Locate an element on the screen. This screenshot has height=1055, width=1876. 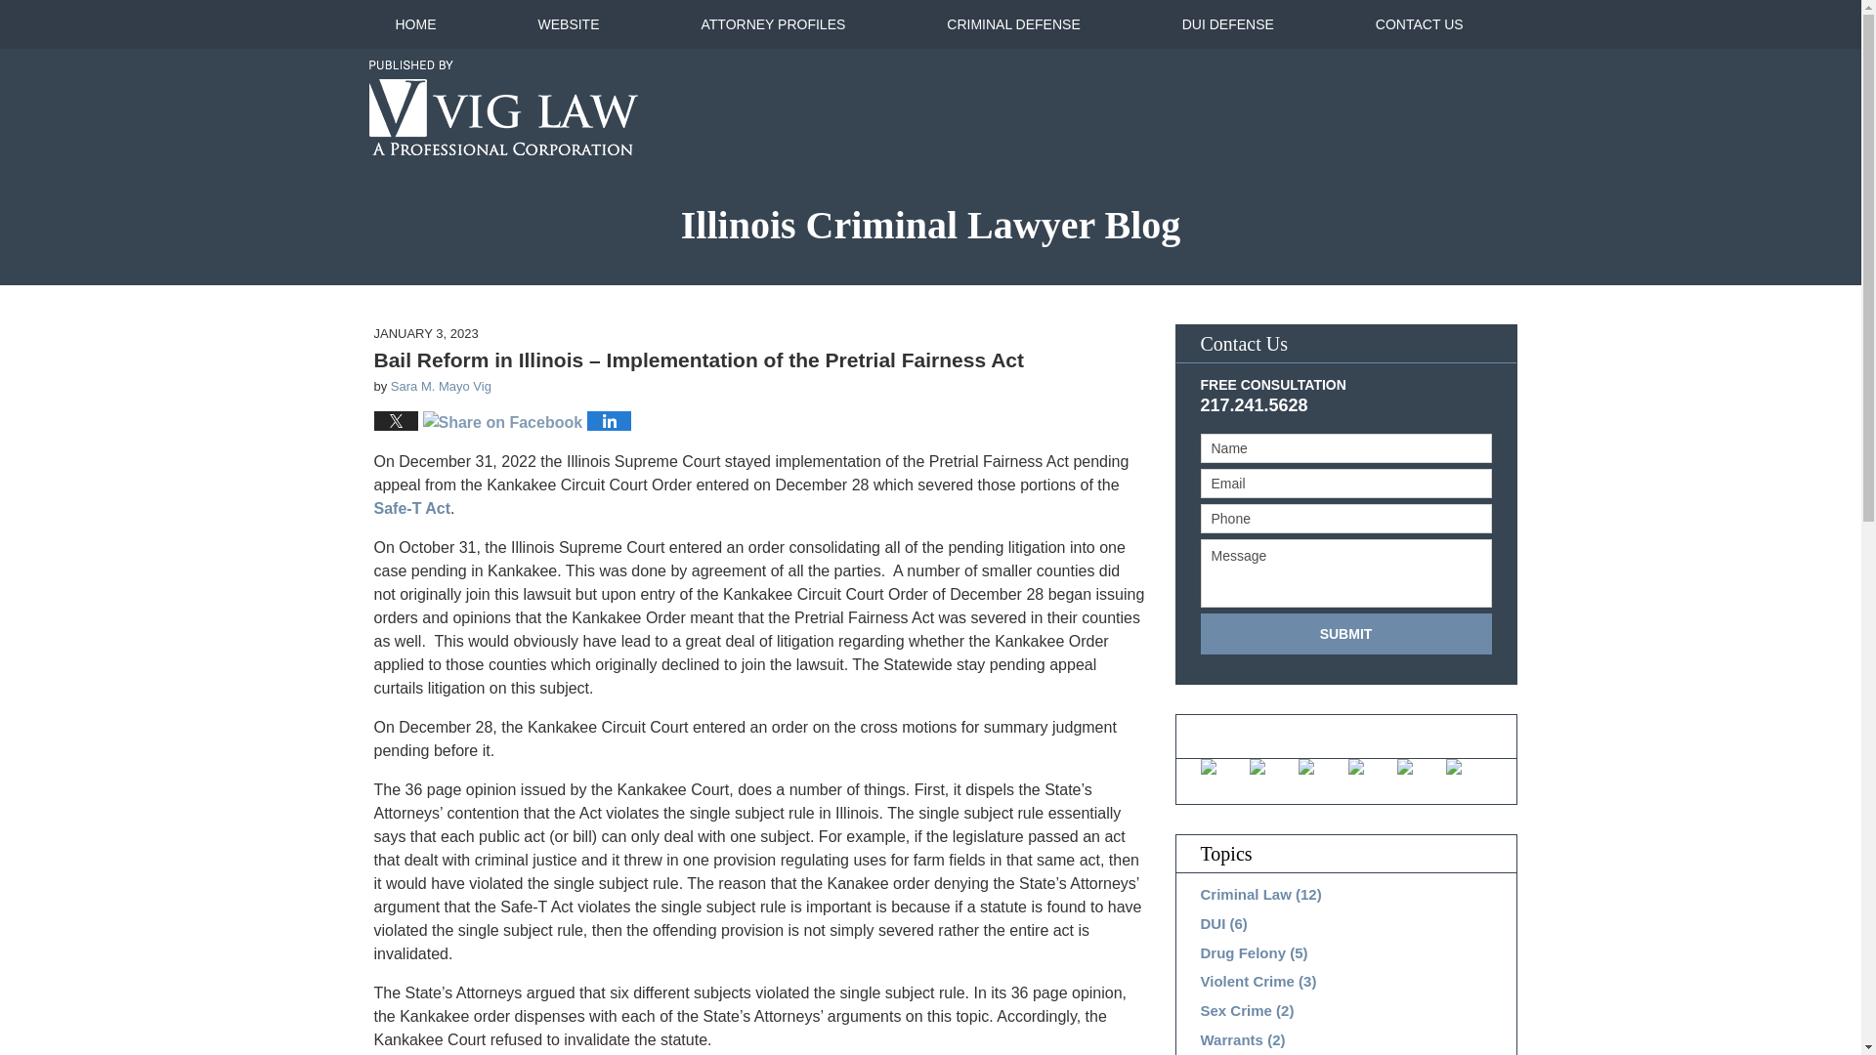
DUI DEFENSE is located at coordinates (1227, 23).